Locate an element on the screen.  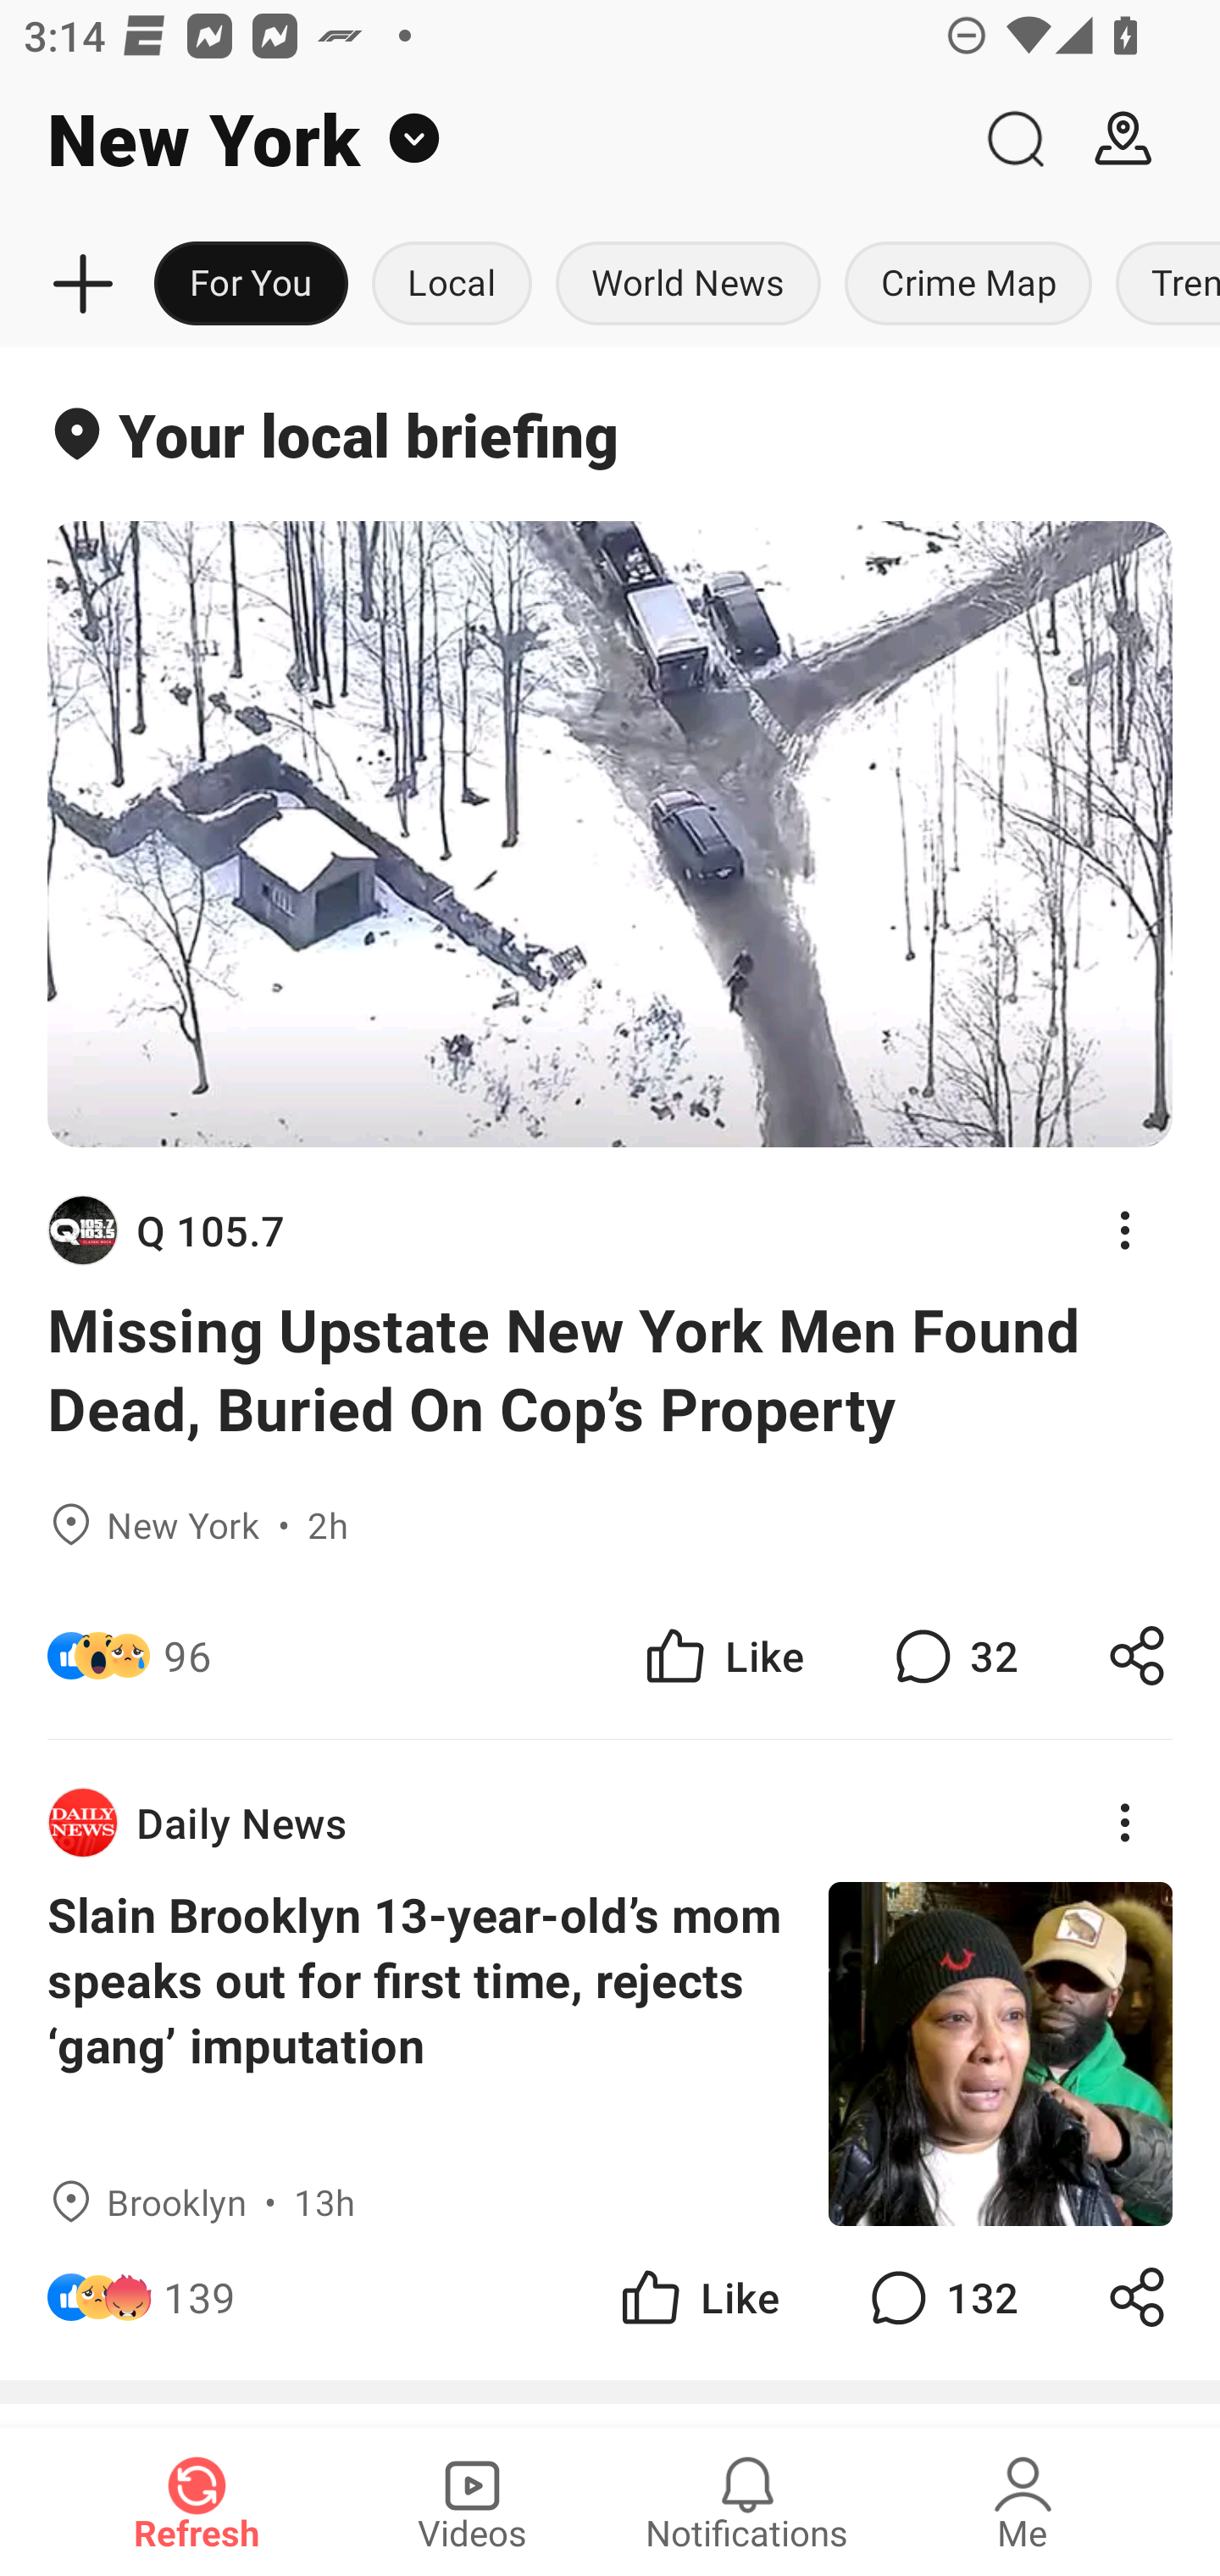
Notifications is located at coordinates (747, 2501).